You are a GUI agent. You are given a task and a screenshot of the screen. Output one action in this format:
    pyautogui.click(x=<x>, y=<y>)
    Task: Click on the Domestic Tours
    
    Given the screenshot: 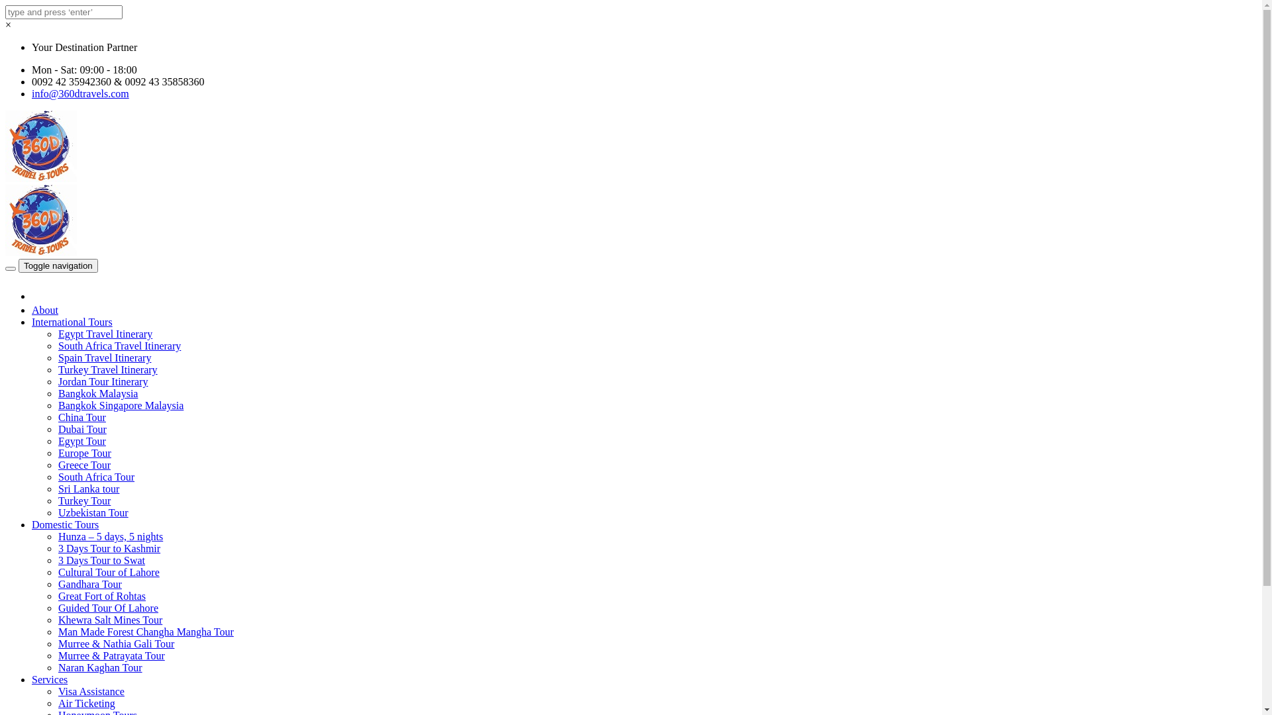 What is the action you would take?
    pyautogui.click(x=65, y=524)
    